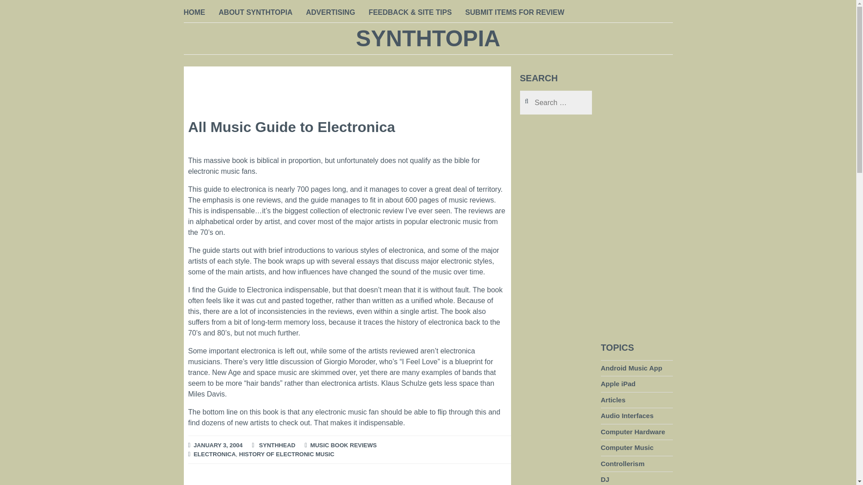  I want to click on Computer Music, so click(627, 447).